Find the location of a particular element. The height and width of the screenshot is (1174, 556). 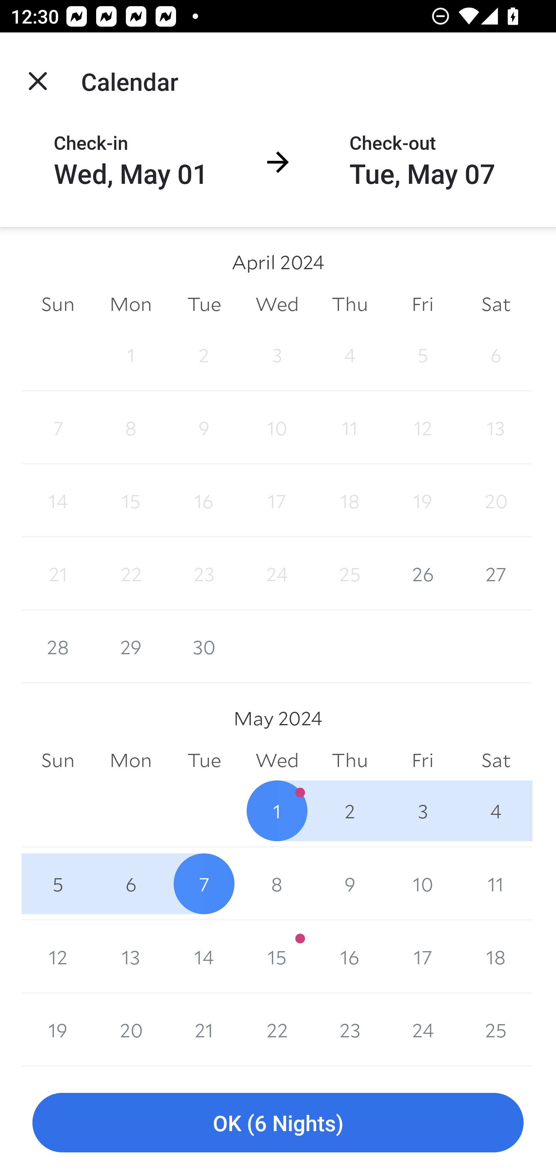

14 14 May 2024 is located at coordinates (204, 957).